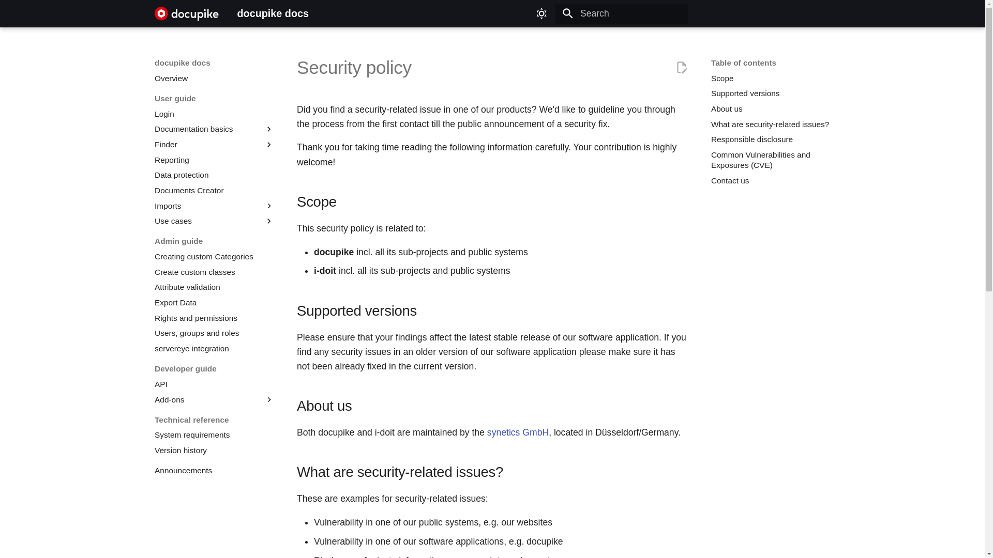  I want to click on Data protection, so click(214, 175).